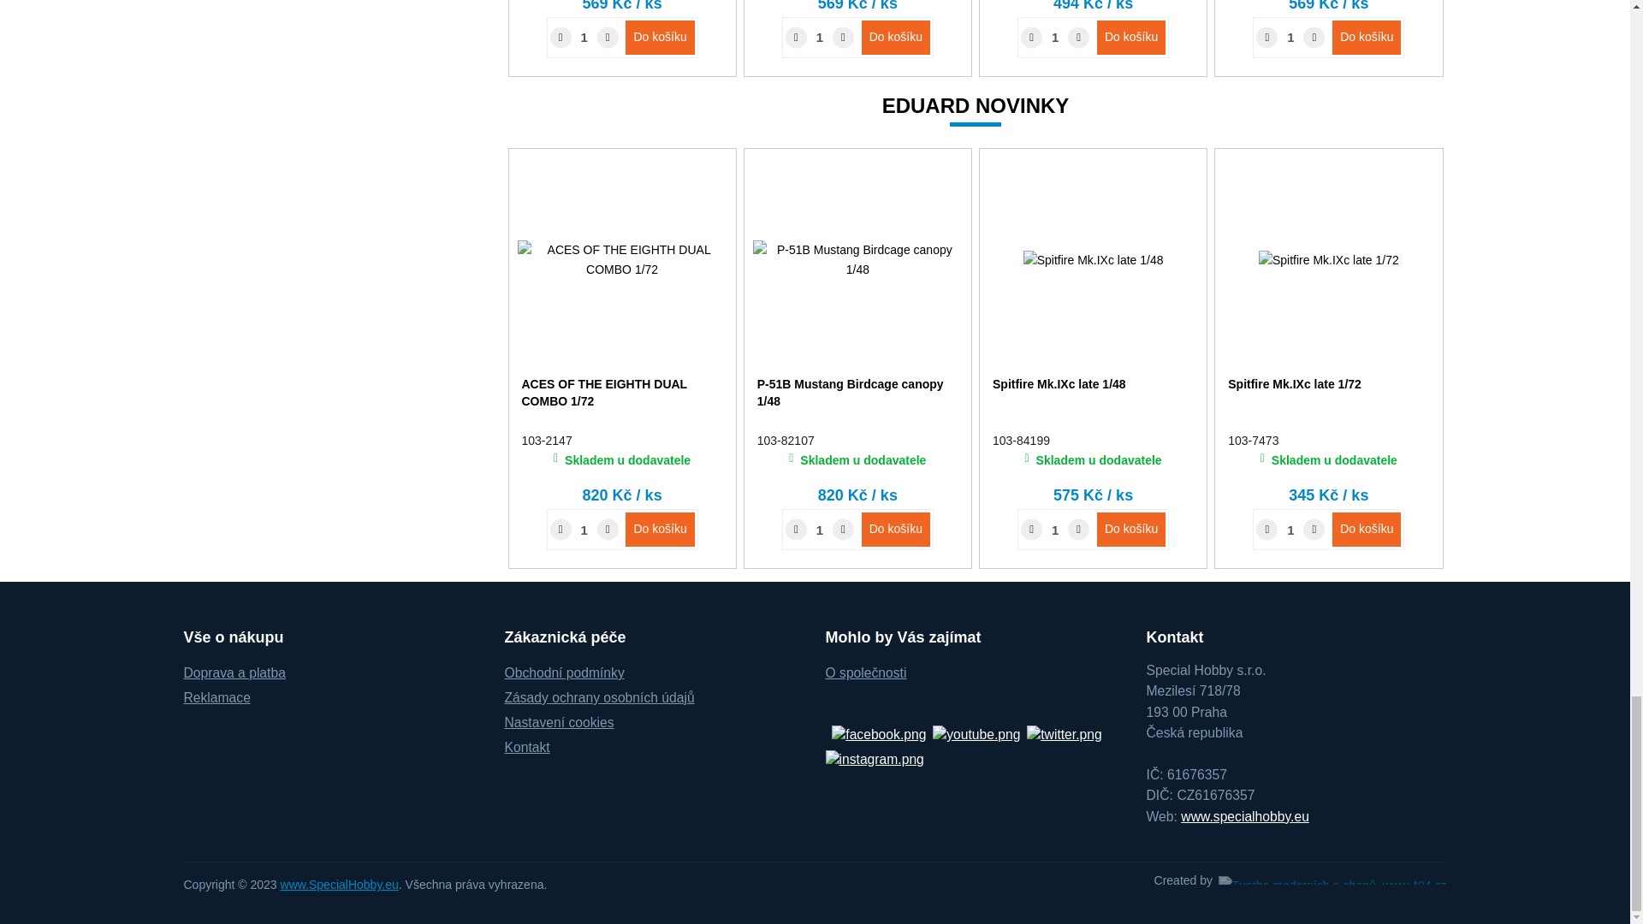  I want to click on Facebook, so click(878, 733).